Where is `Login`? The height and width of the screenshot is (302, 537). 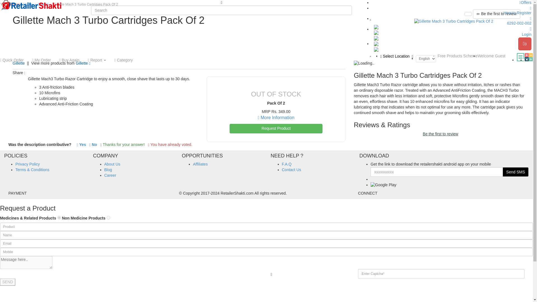
Login is located at coordinates (451, 31).